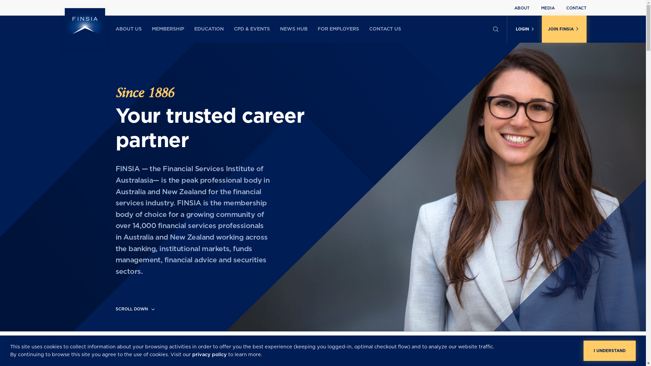  I want to click on MEMBERSHIP, so click(168, 29).